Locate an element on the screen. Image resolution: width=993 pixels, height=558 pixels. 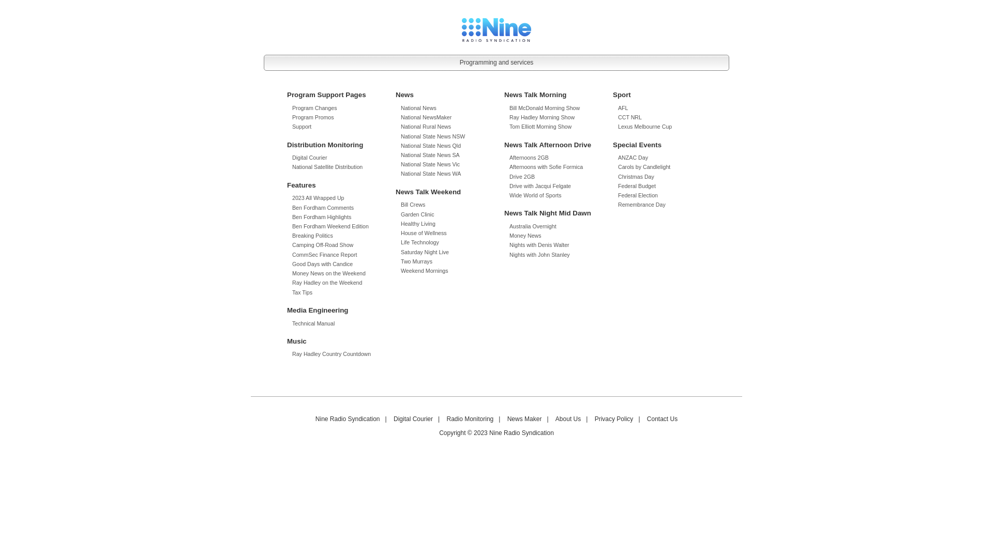
Christmas Day is located at coordinates (636, 177).